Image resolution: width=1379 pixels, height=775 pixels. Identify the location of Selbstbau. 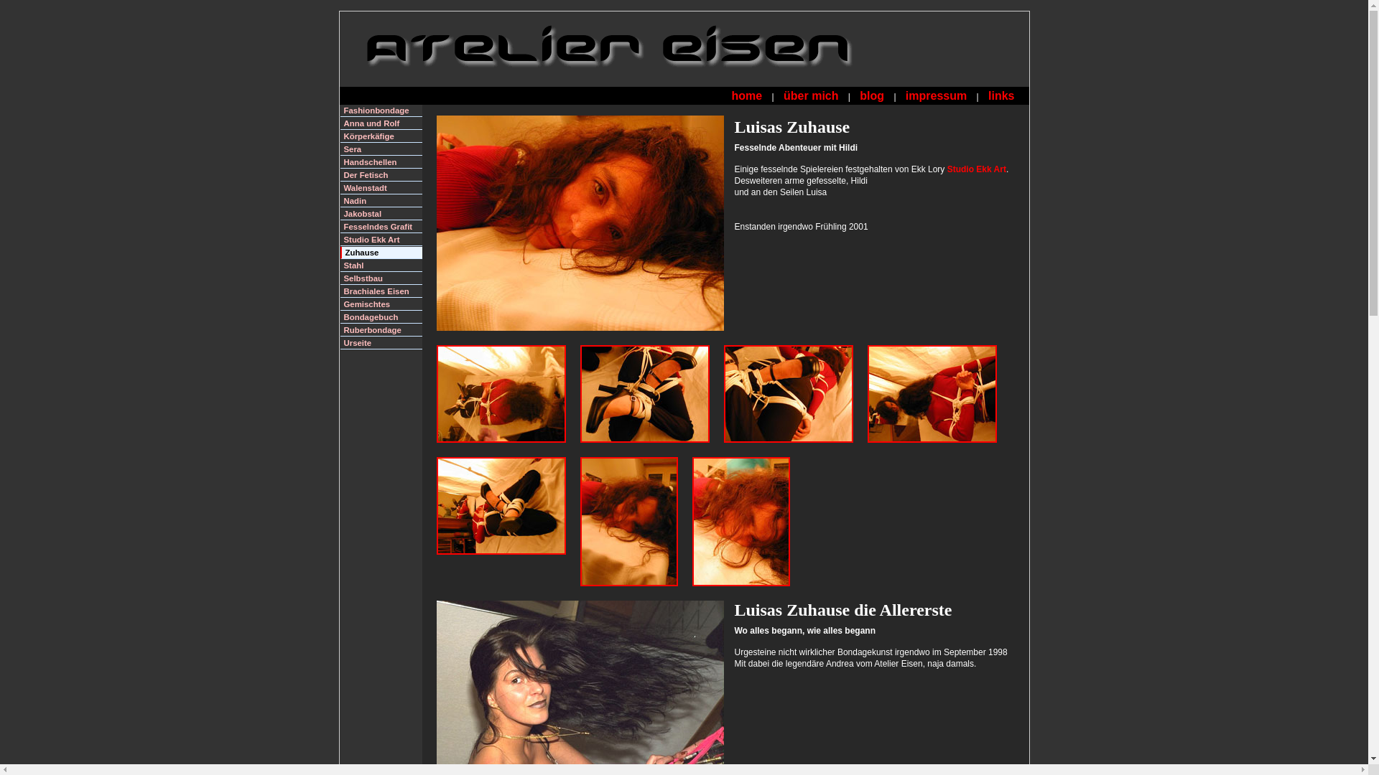
(381, 278).